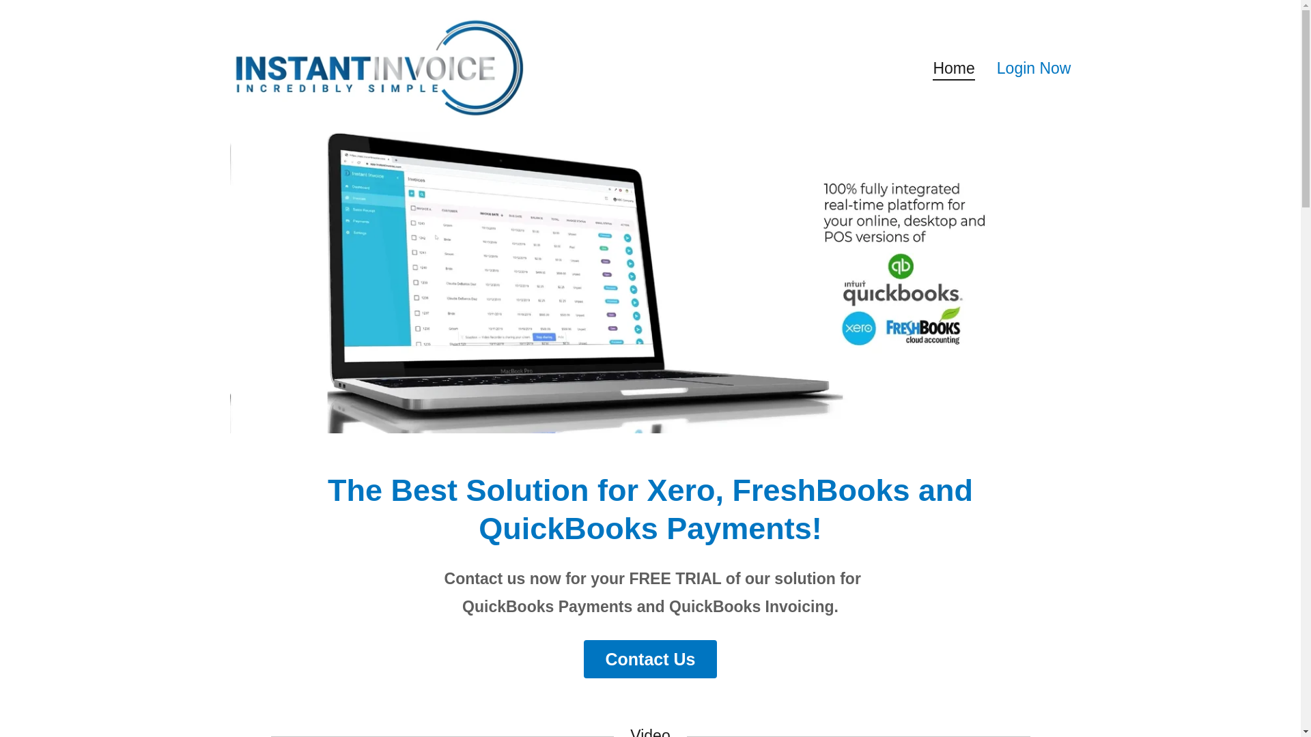 The height and width of the screenshot is (737, 1311). Describe the element at coordinates (1034, 67) in the screenshot. I see `Login Now` at that location.